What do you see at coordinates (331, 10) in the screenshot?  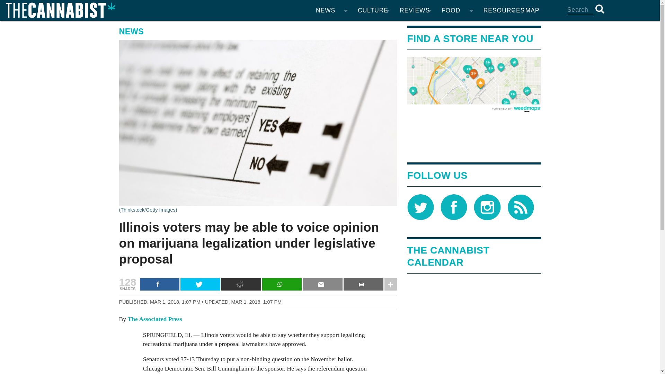 I see `NEWS` at bounding box center [331, 10].